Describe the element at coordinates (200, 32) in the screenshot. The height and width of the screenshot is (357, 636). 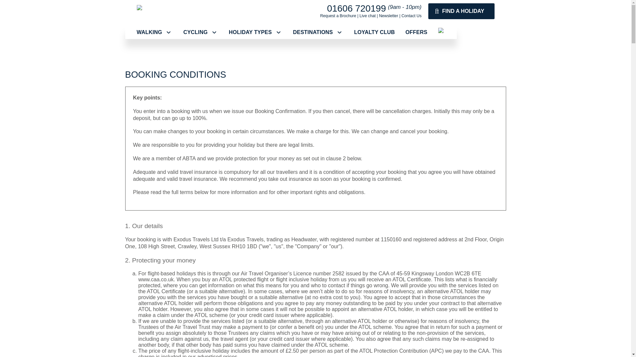
I see `Cycling` at that location.